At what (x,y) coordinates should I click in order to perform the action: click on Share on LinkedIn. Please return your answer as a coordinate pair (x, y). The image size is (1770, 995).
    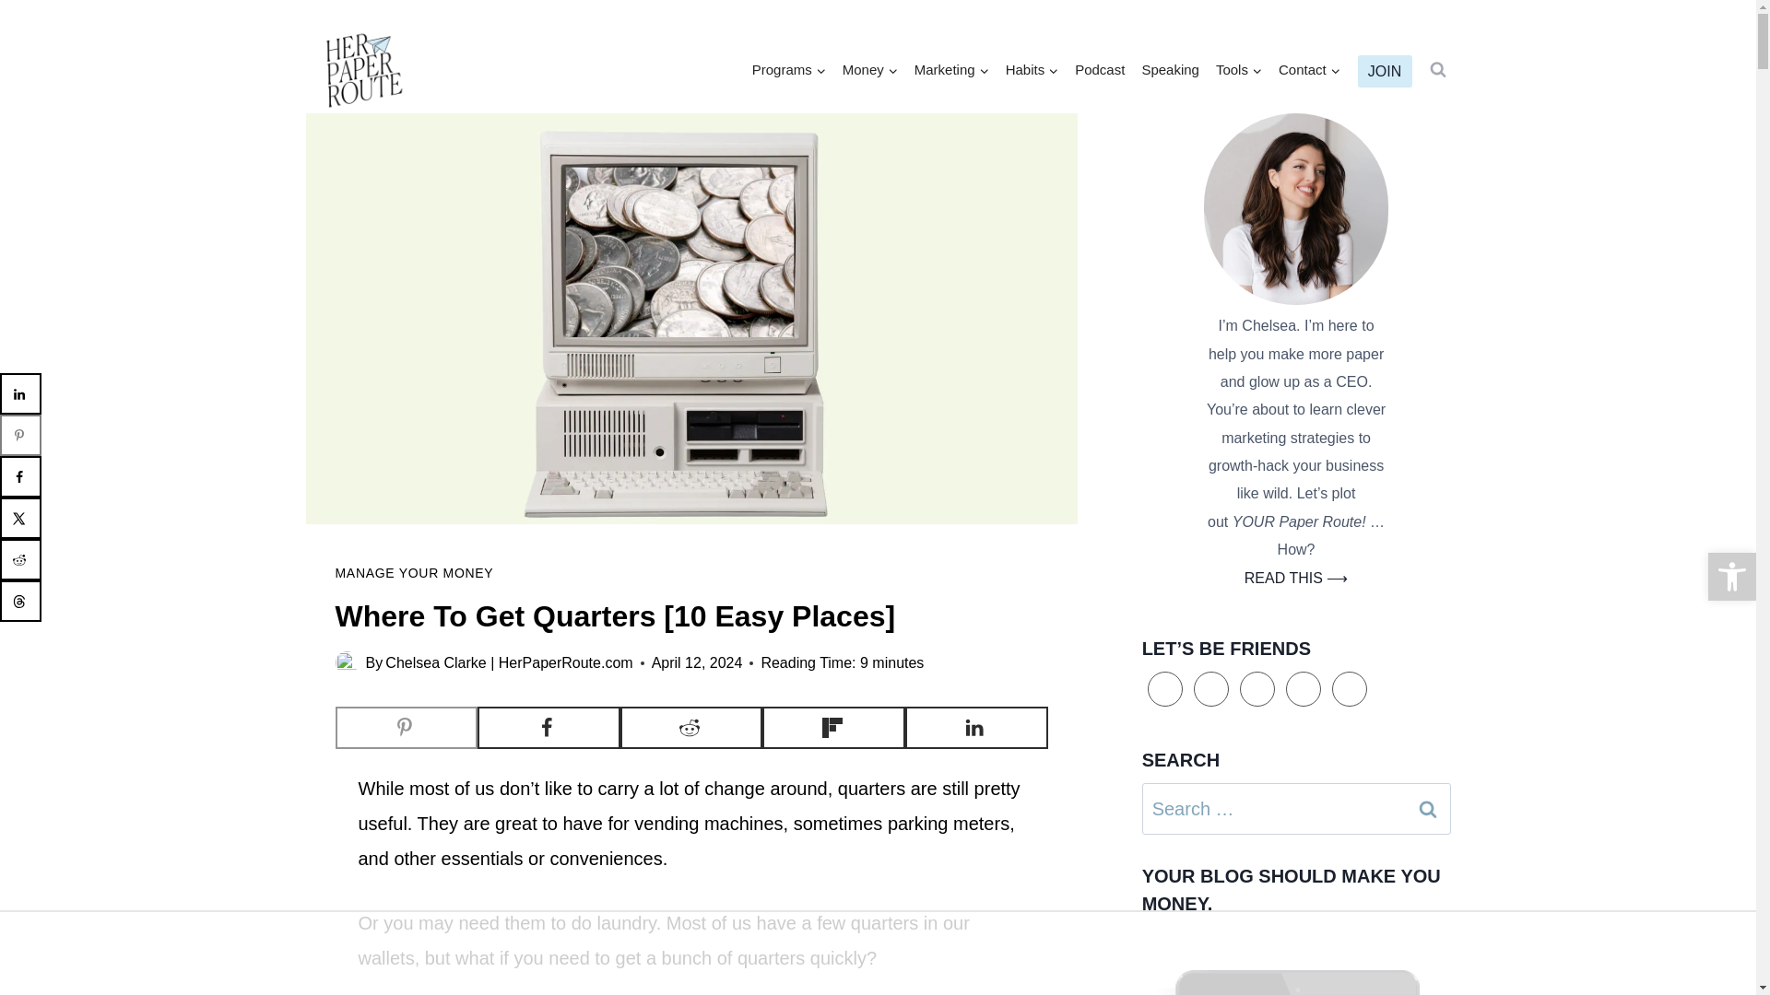
    Looking at the image, I should click on (975, 728).